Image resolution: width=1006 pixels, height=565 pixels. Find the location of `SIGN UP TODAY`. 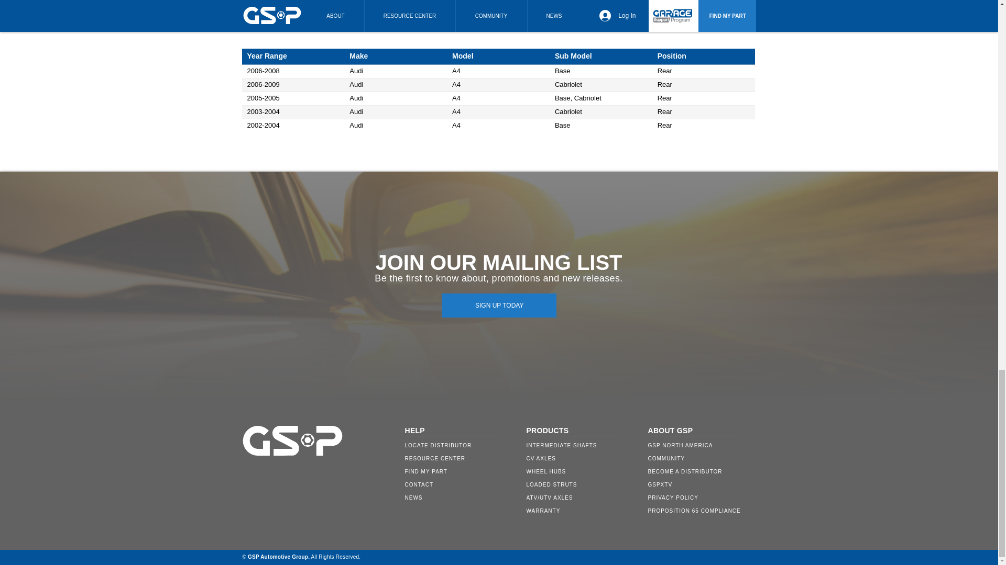

SIGN UP TODAY is located at coordinates (499, 305).